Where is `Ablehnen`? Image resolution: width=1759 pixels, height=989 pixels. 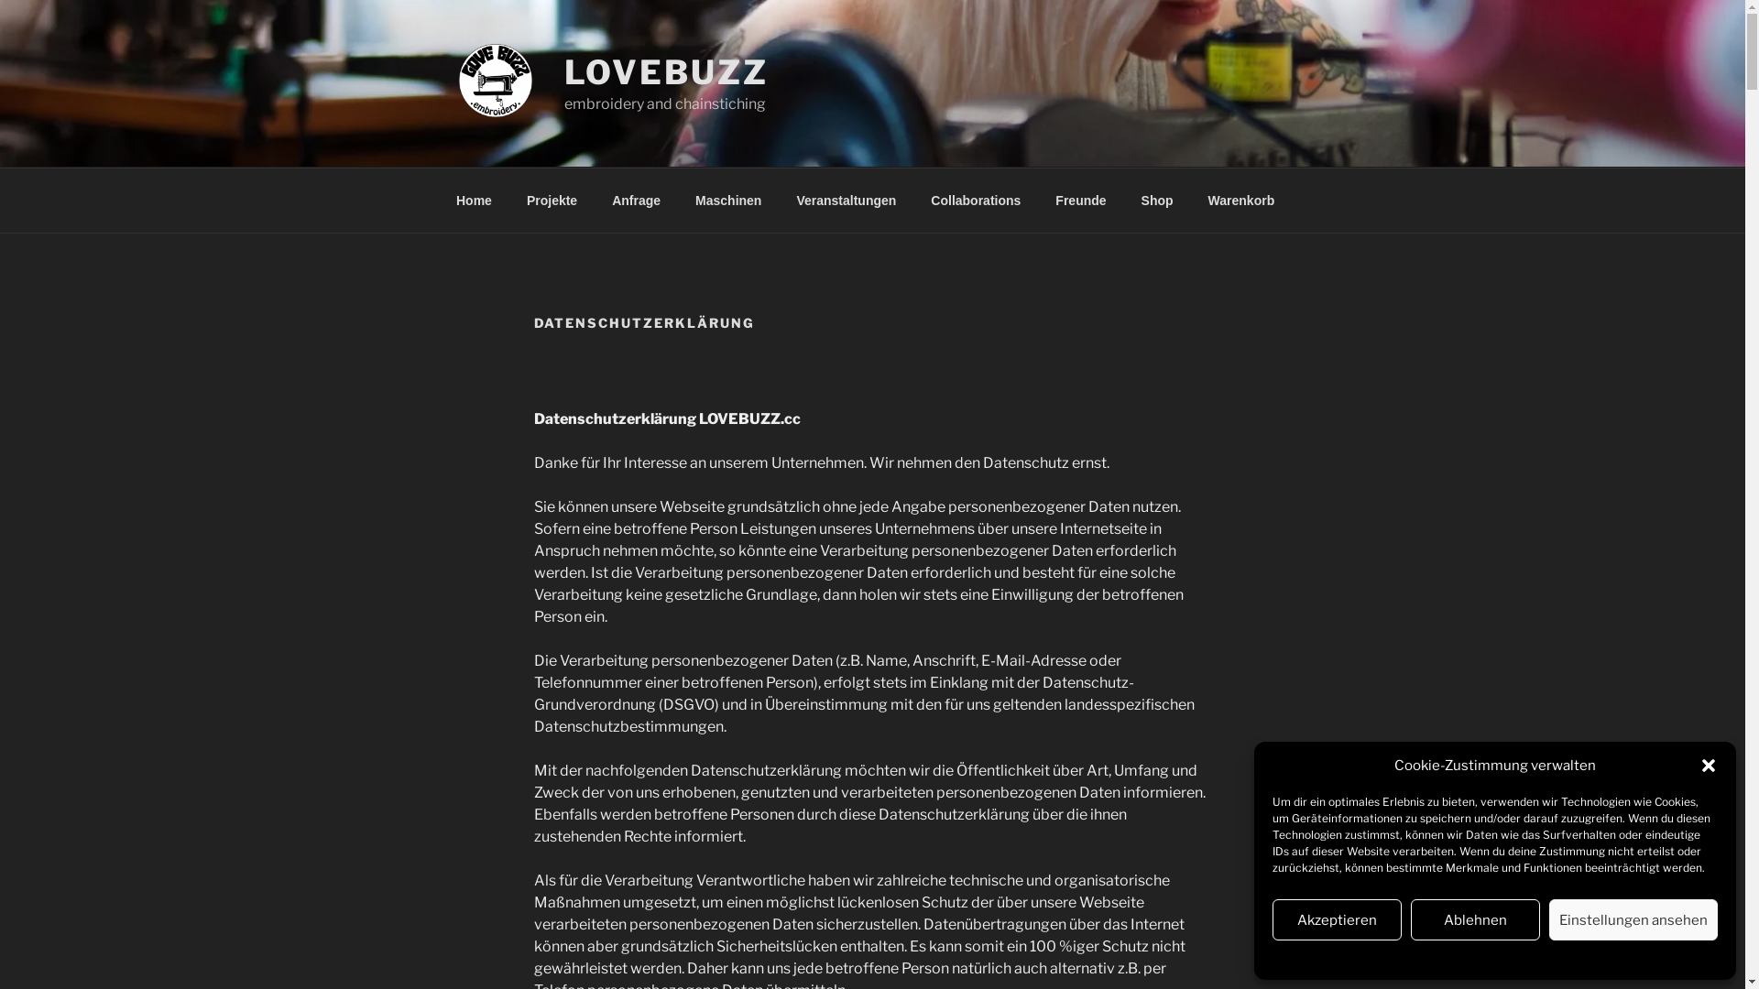 Ablehnen is located at coordinates (1475, 919).